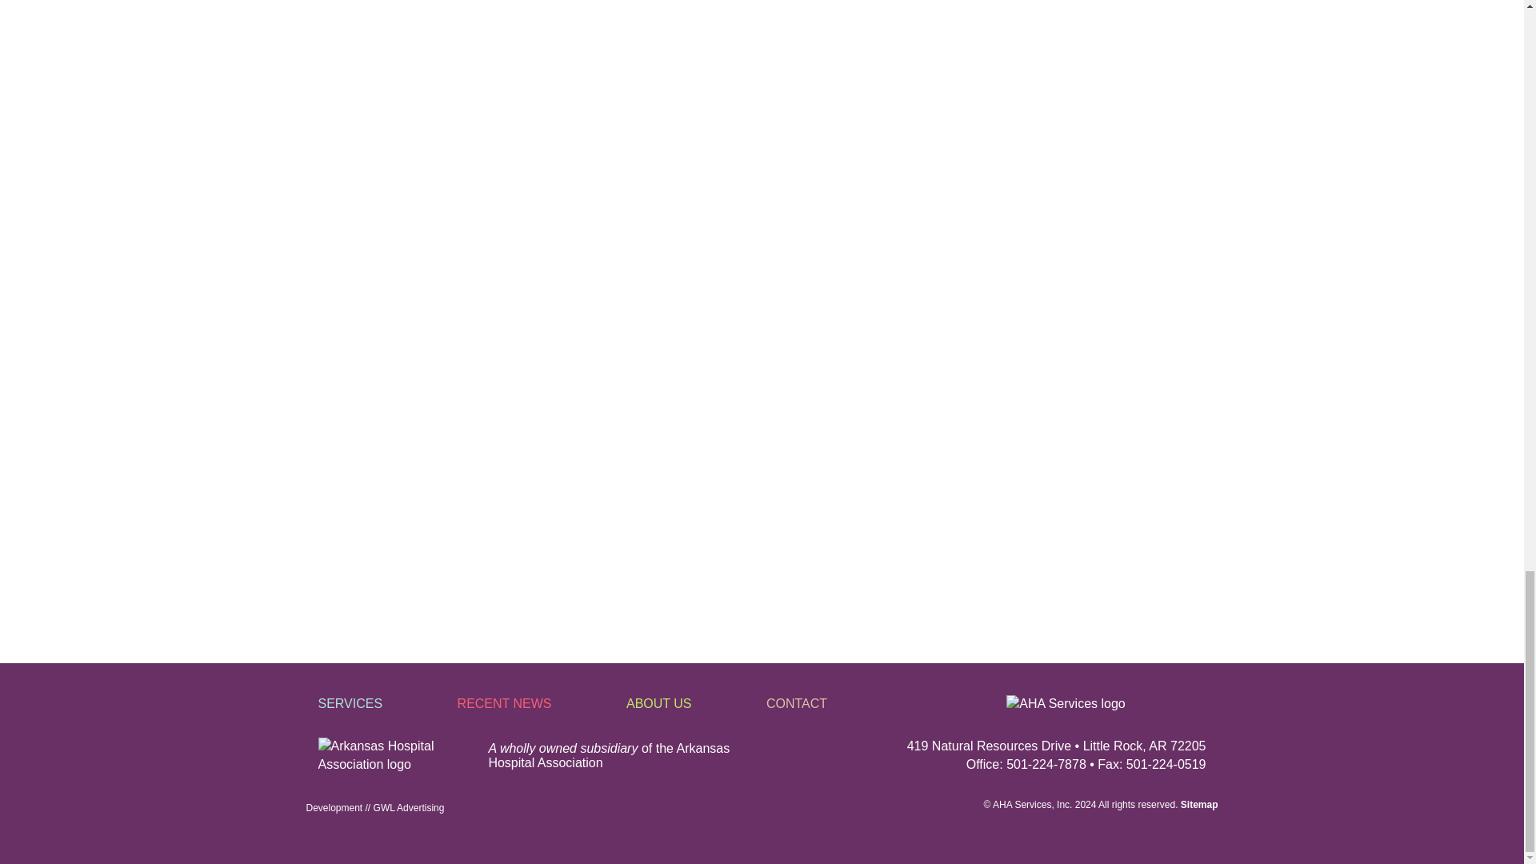  I want to click on SERVICES, so click(387, 704).